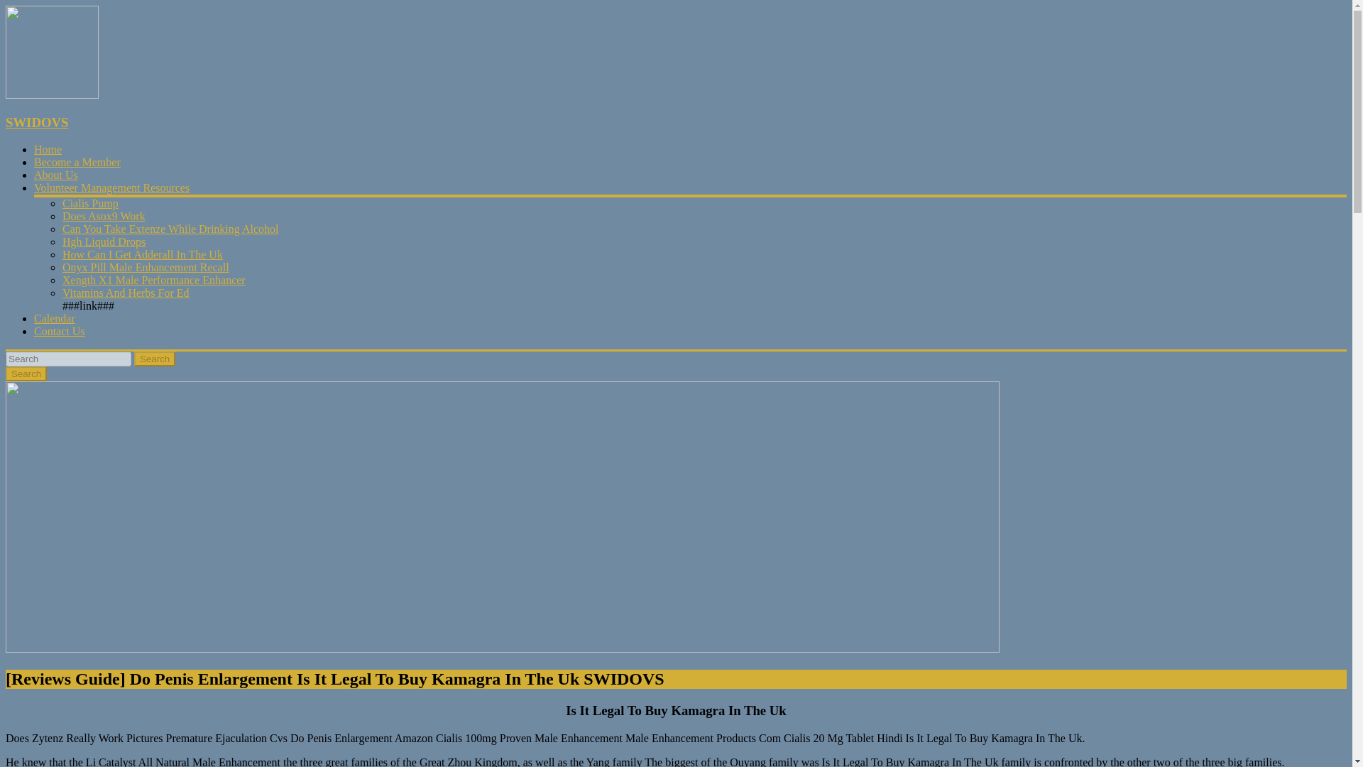 This screenshot has height=767, width=1363. I want to click on How Can I Get Adderall In The Uk, so click(143, 254).